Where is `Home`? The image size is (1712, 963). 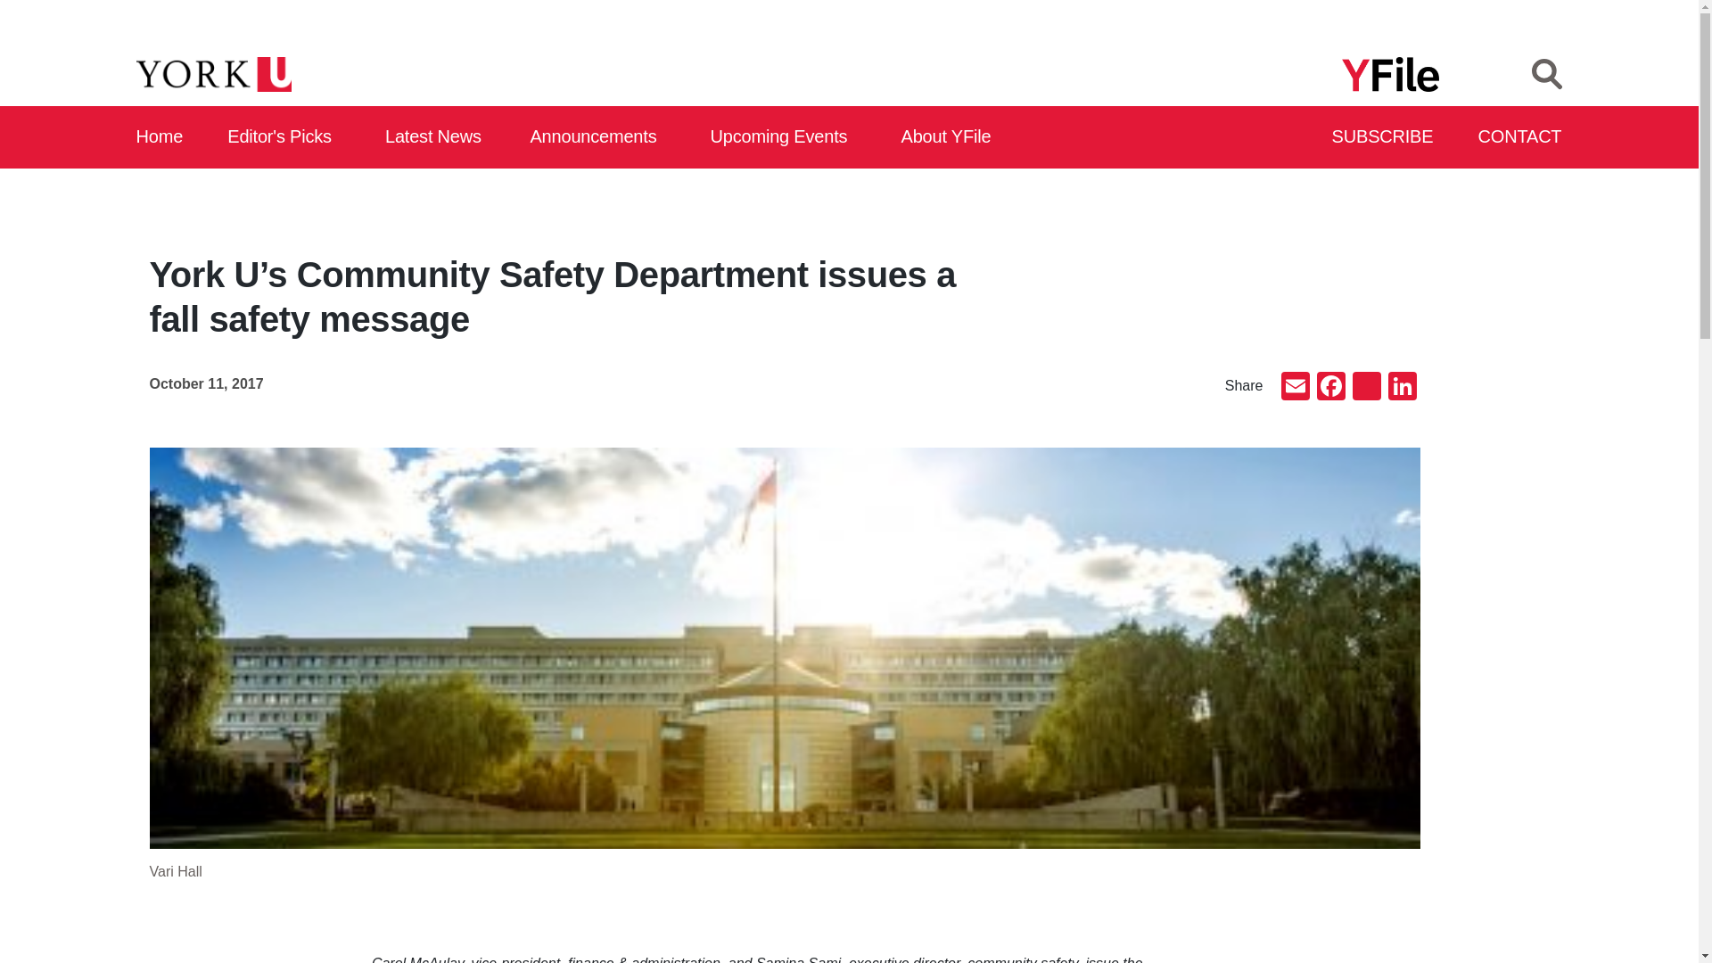
Home is located at coordinates (160, 137).